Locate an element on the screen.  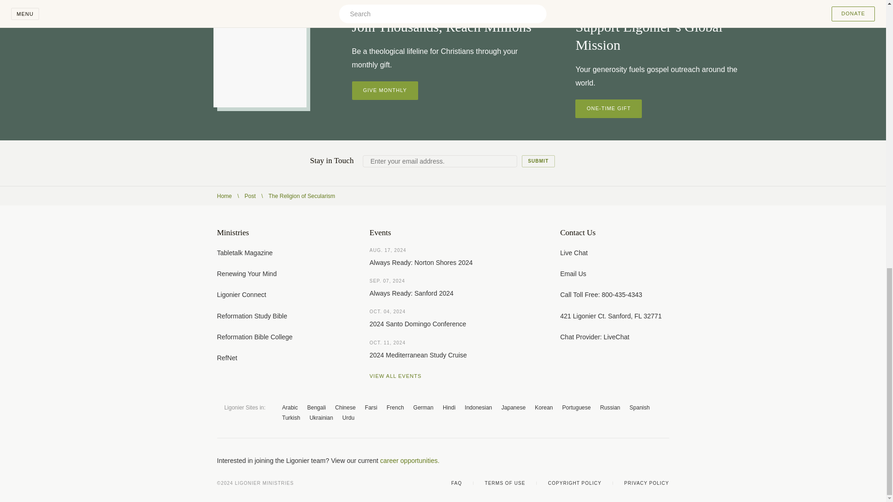
X is located at coordinates (609, 460).